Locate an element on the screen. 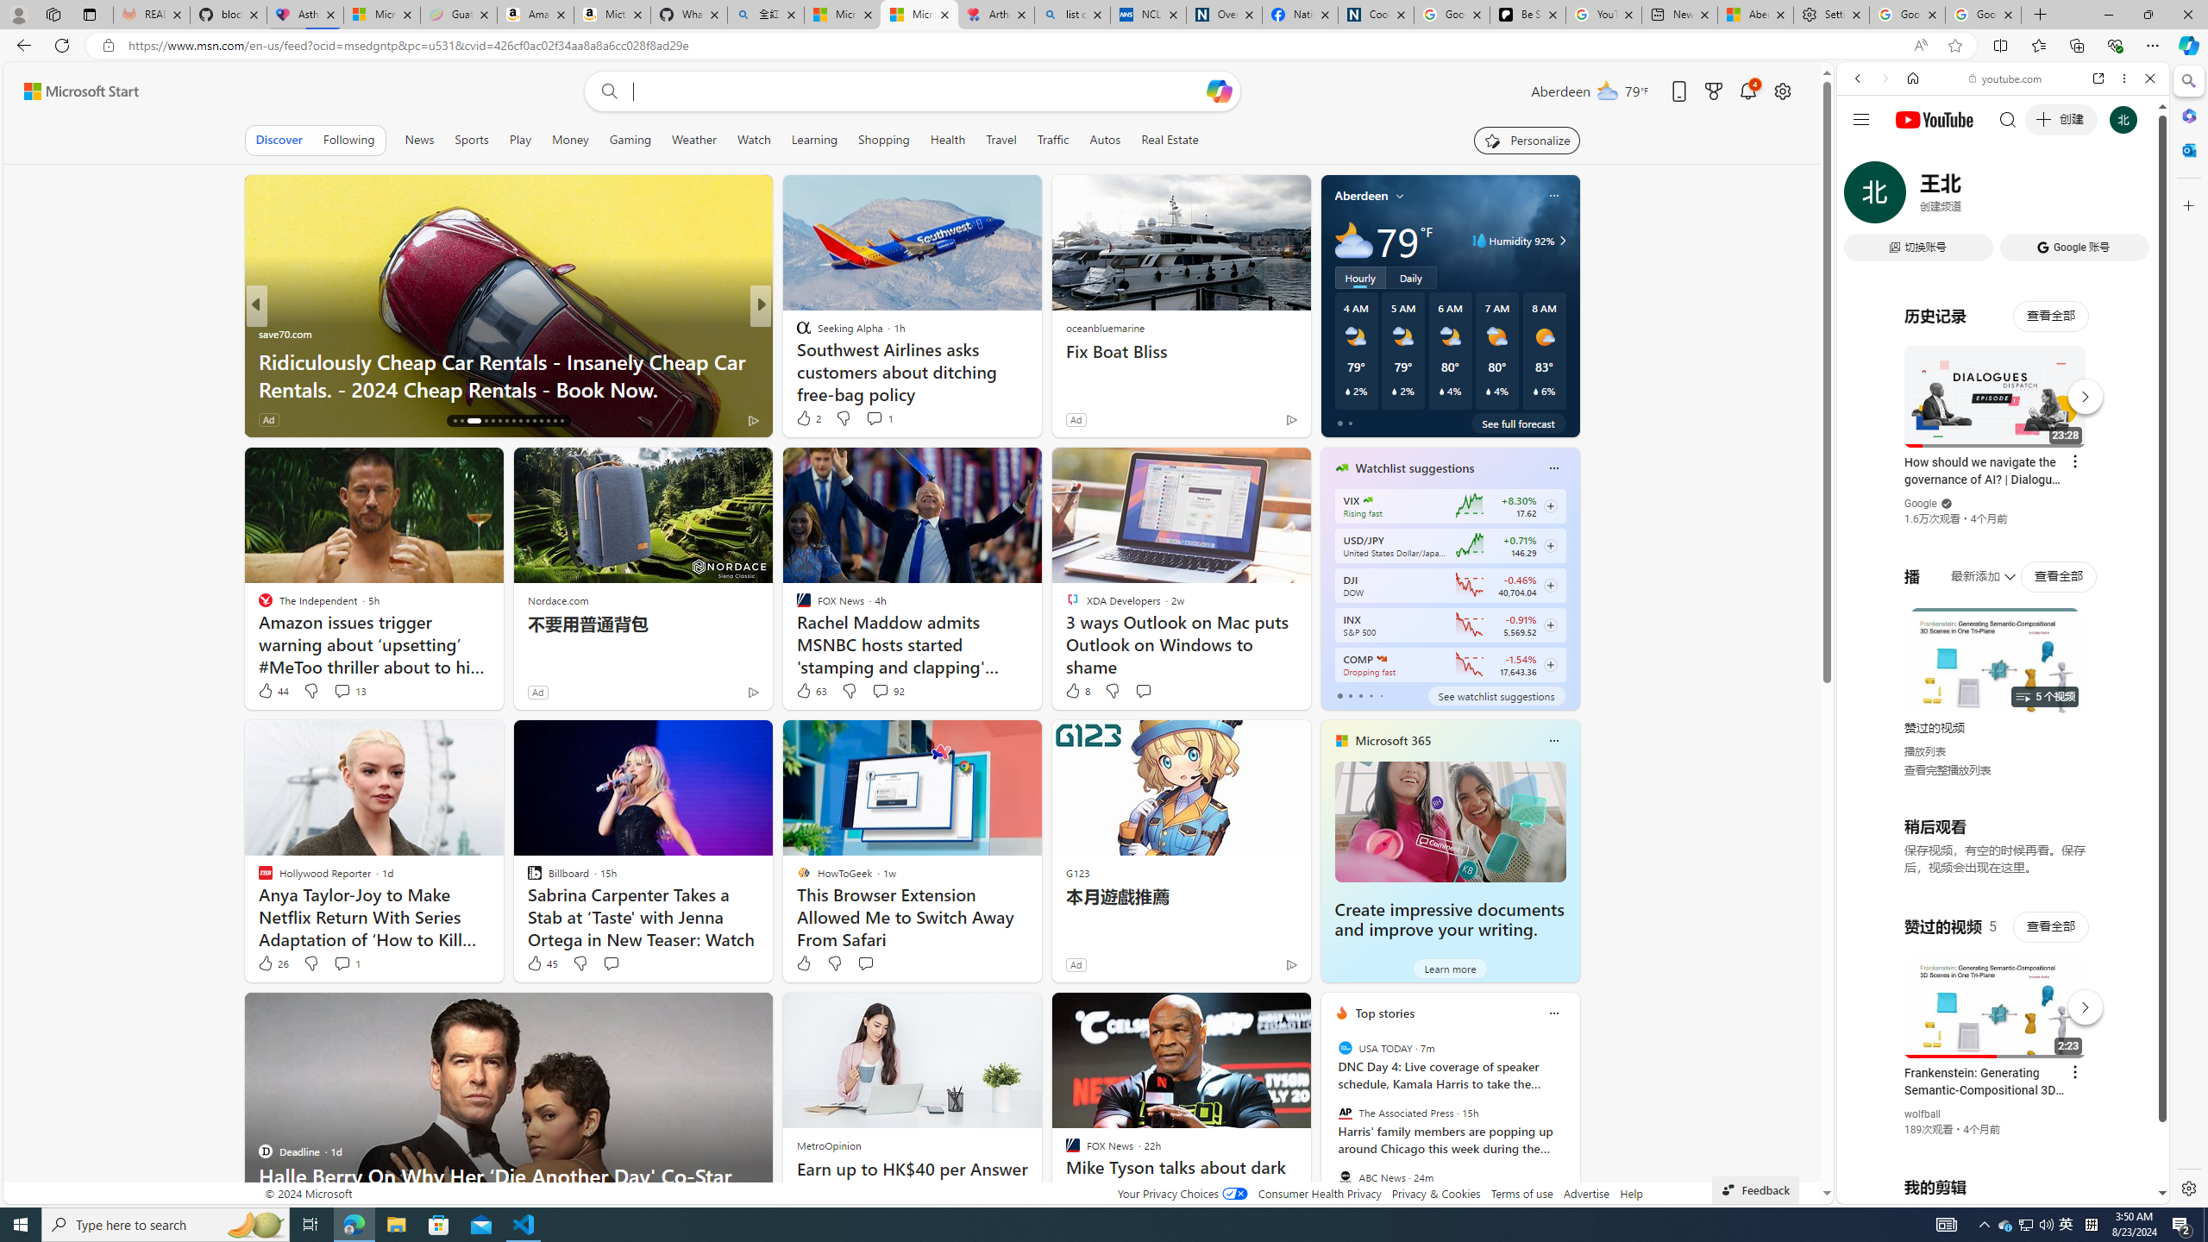  Class: weather-current-precipitation-glyph is located at coordinates (1535, 391).